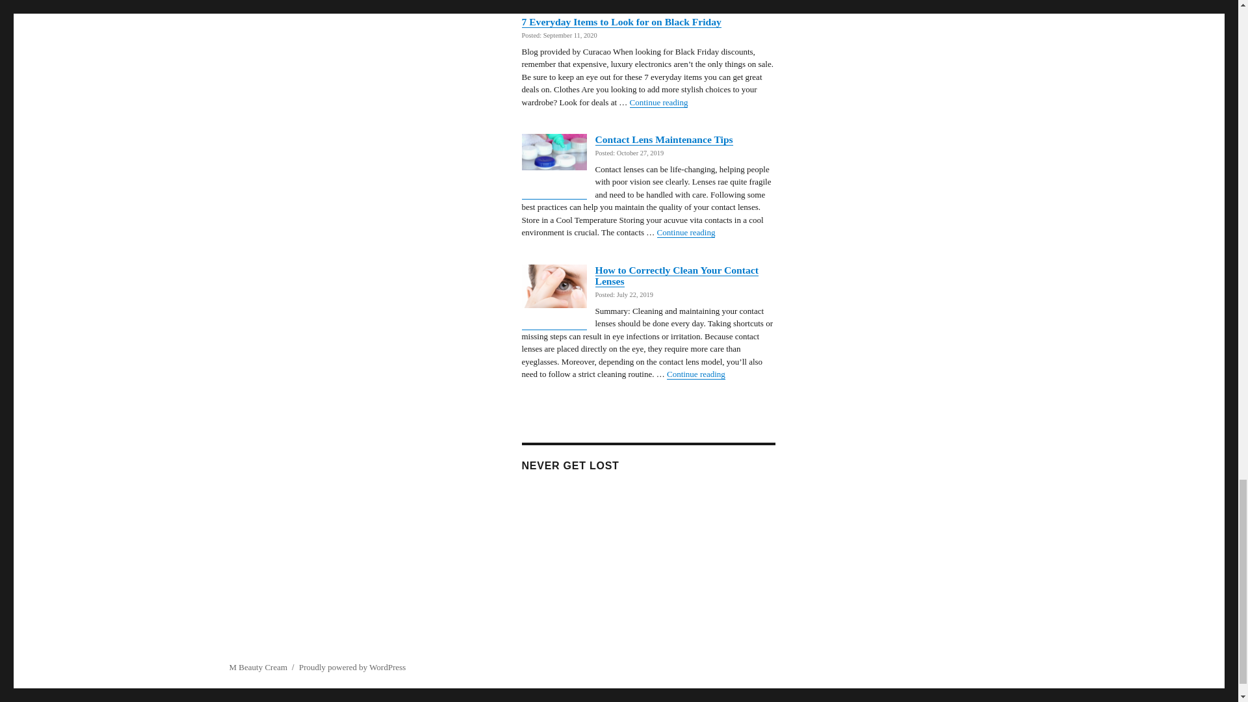 This screenshot has width=1248, height=702. Describe the element at coordinates (352, 667) in the screenshot. I see `Proudly powered by WordPress` at that location.